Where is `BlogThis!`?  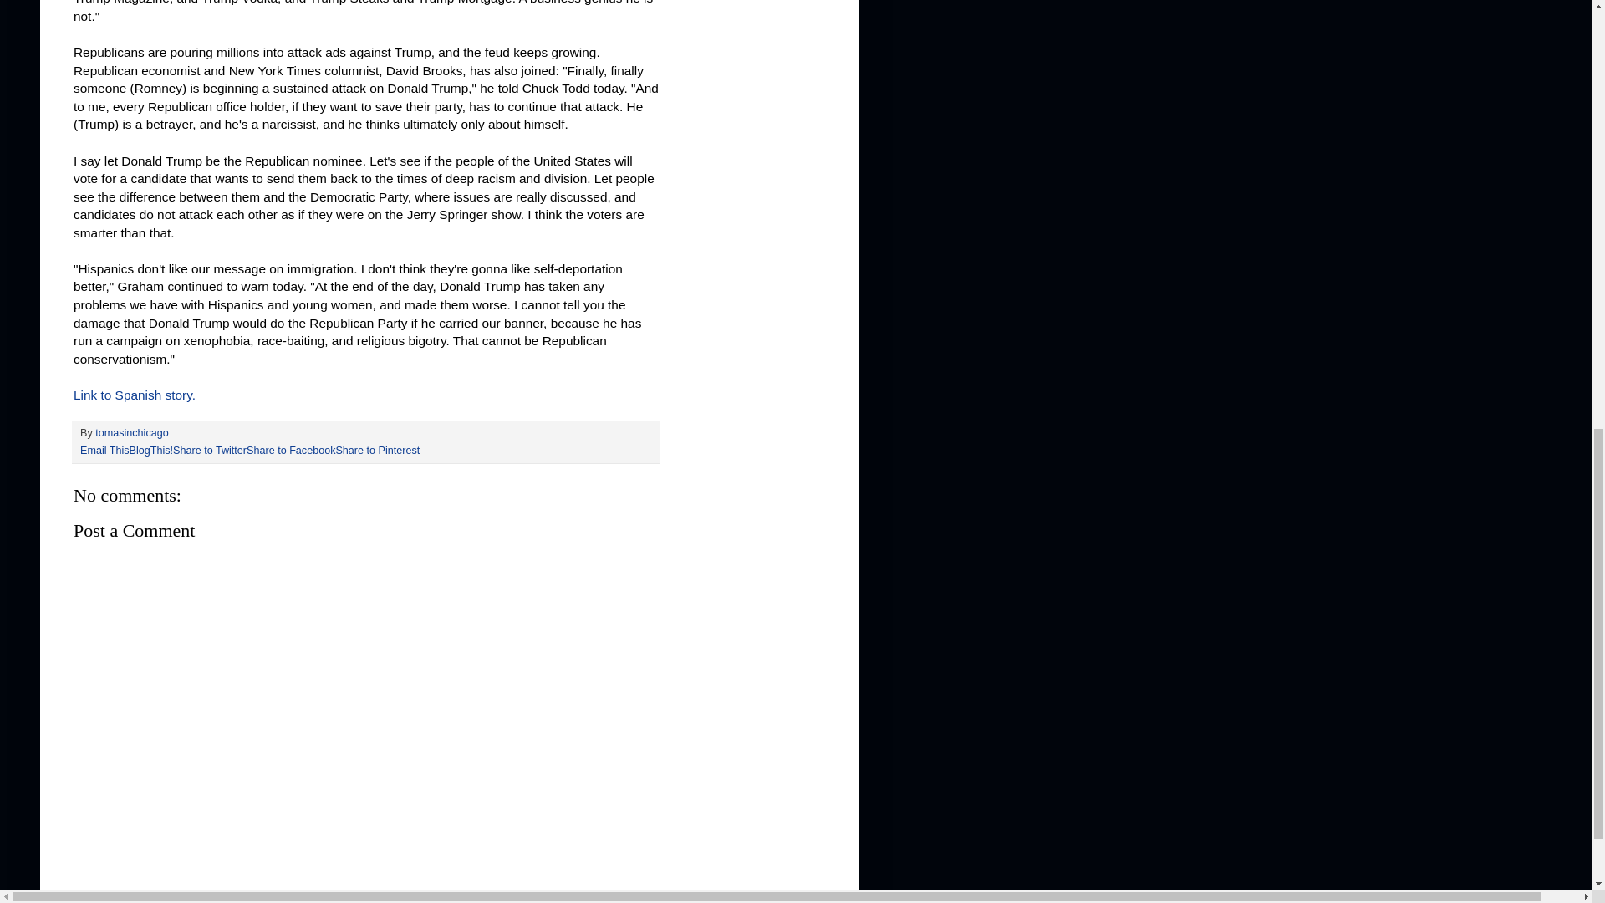
BlogThis! is located at coordinates (151, 451).